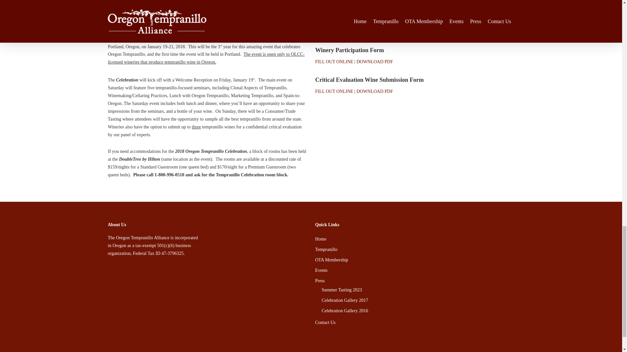 The height and width of the screenshot is (352, 627). Describe the element at coordinates (418, 311) in the screenshot. I see `Celebration Gallery 2016` at that location.